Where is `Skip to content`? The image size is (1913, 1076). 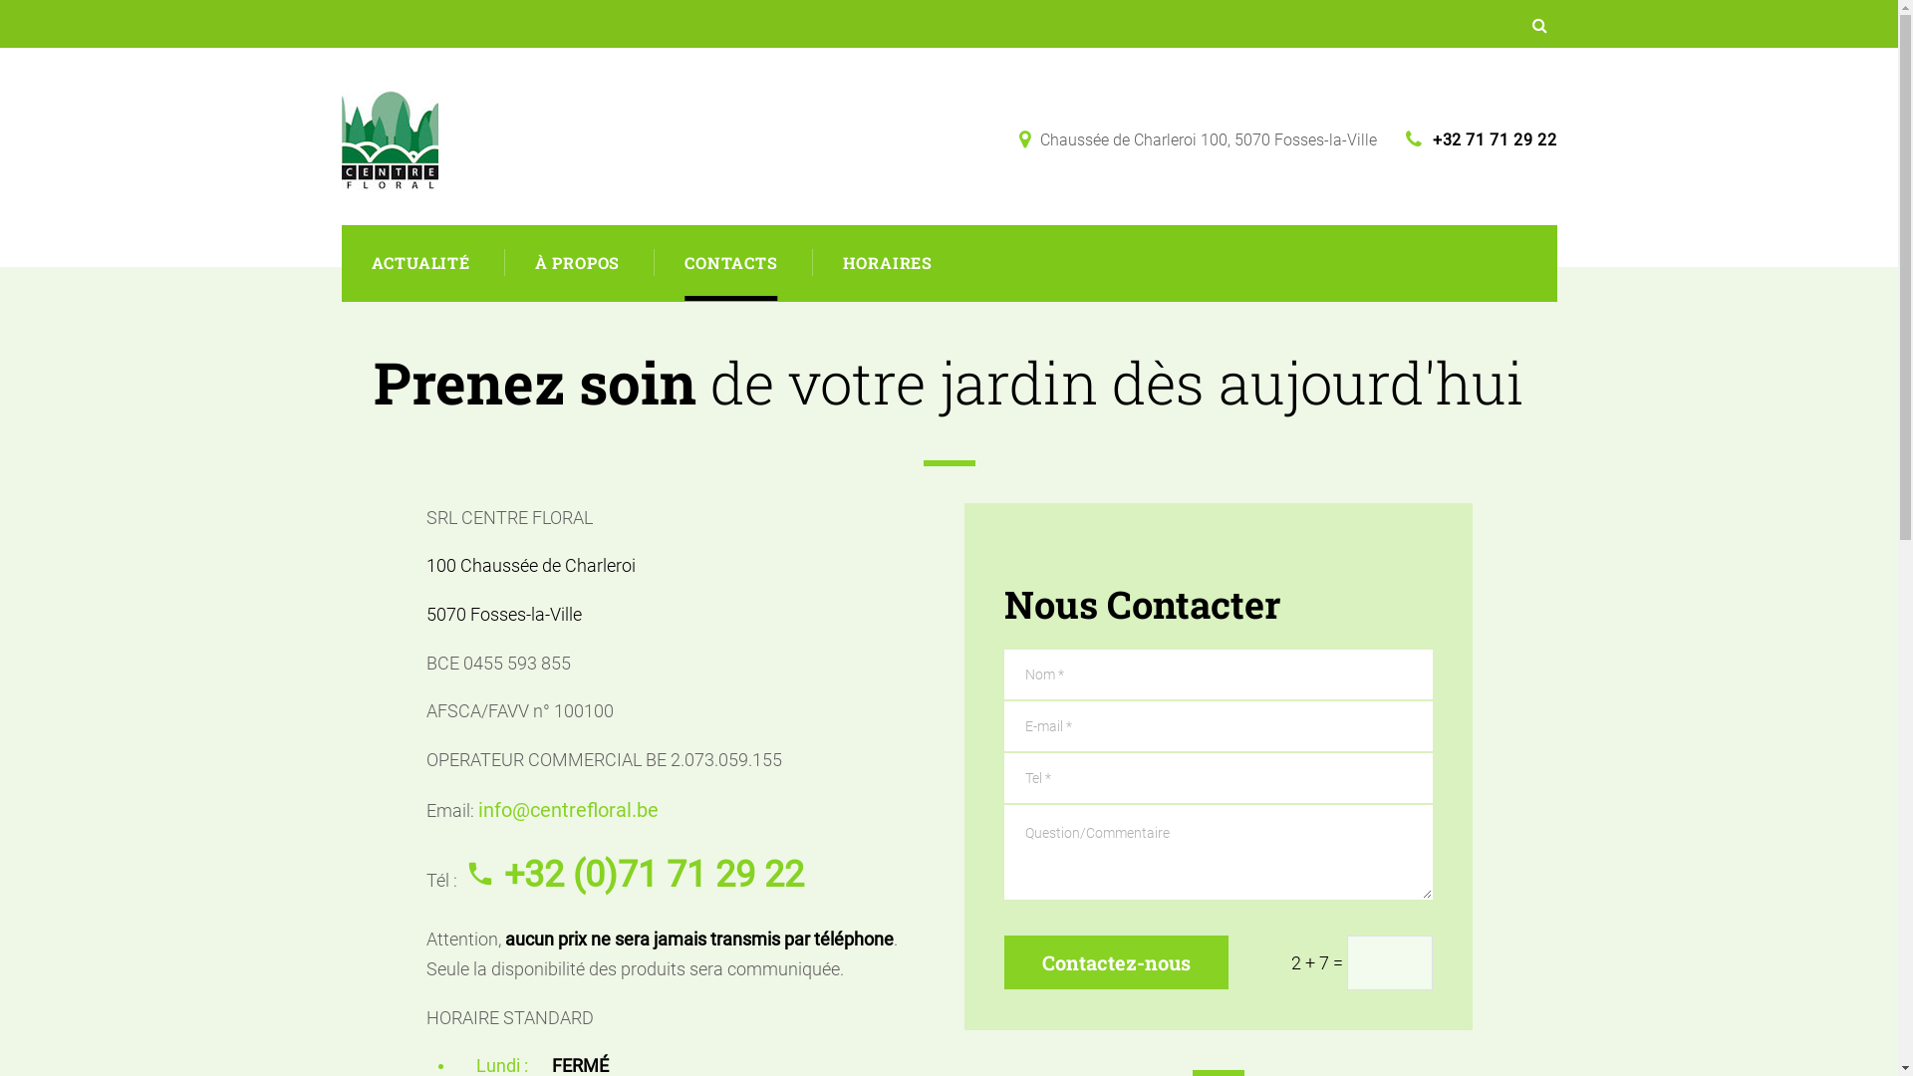
Skip to content is located at coordinates (0, 0).